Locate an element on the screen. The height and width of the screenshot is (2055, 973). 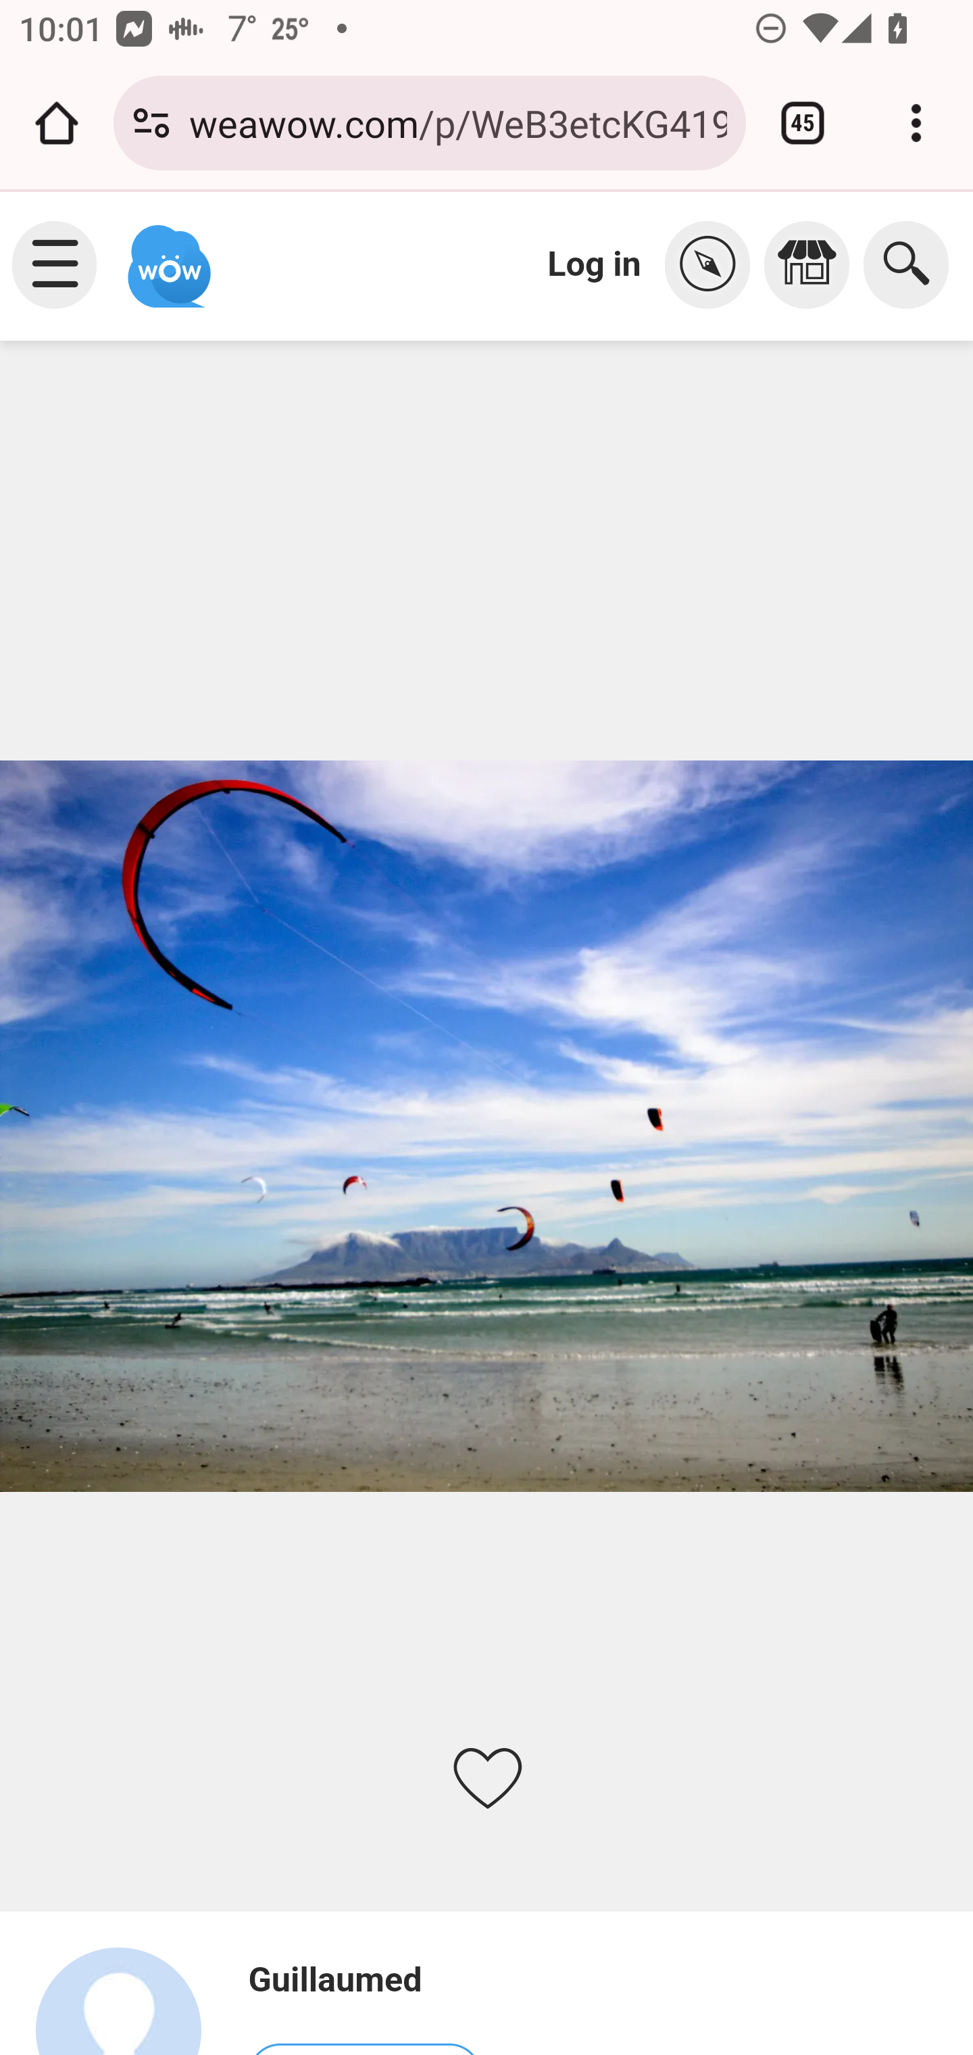
Connection is secure is located at coordinates (151, 123).